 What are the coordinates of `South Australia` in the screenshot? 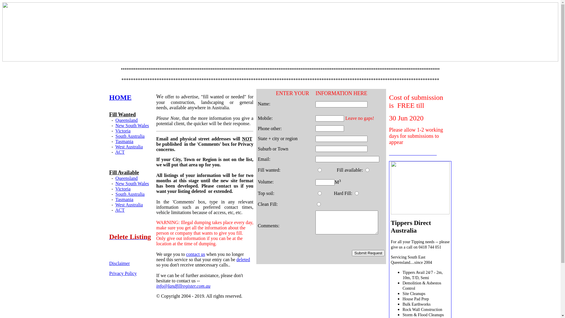 It's located at (130, 136).